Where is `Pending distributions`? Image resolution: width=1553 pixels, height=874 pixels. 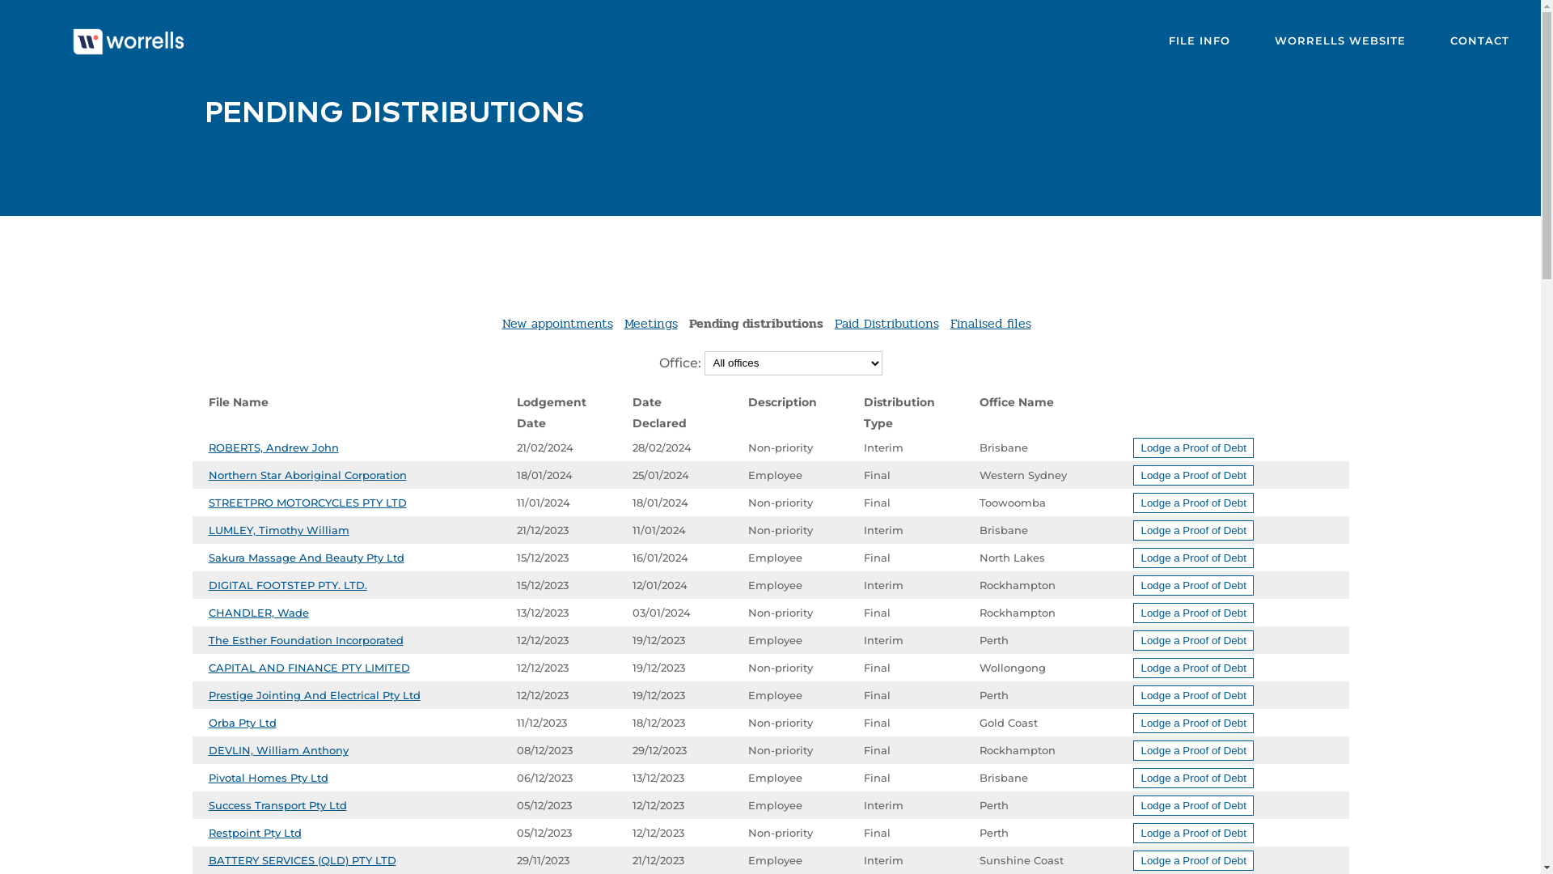
Pending distributions is located at coordinates (755, 324).